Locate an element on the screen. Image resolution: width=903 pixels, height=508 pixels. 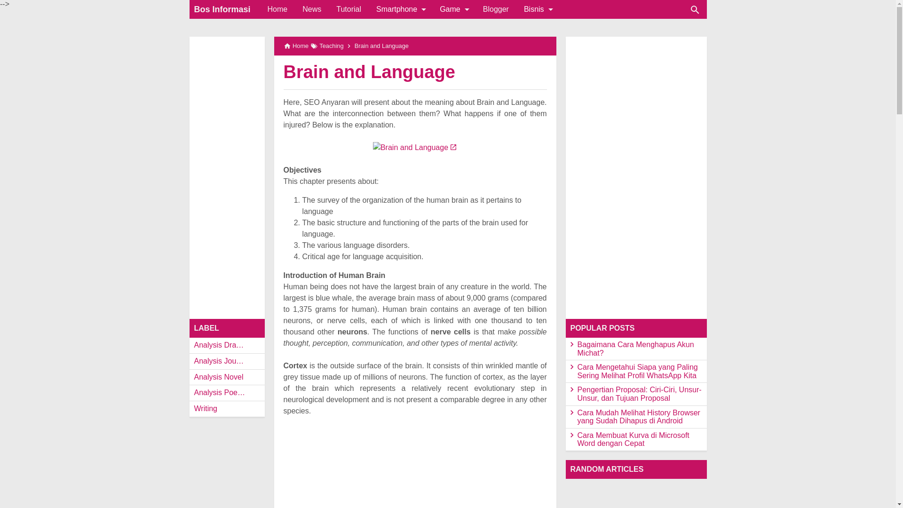
Bagaimana Cara Menghapus Akun Michat? is located at coordinates (635, 349).